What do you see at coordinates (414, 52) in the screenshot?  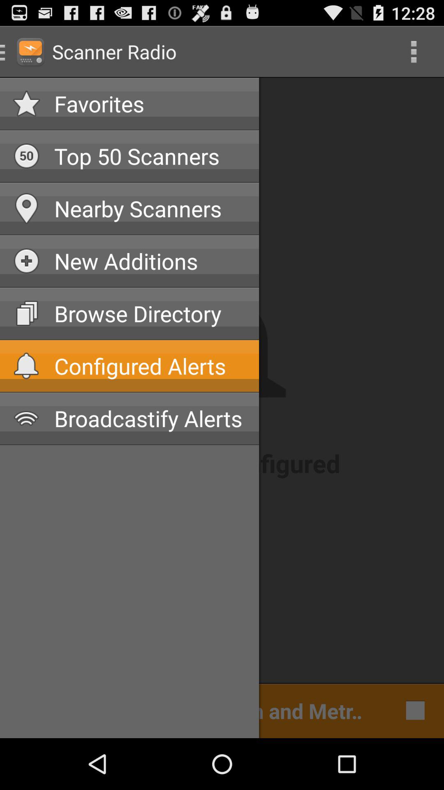 I see `tap the icon next to favorites icon` at bounding box center [414, 52].